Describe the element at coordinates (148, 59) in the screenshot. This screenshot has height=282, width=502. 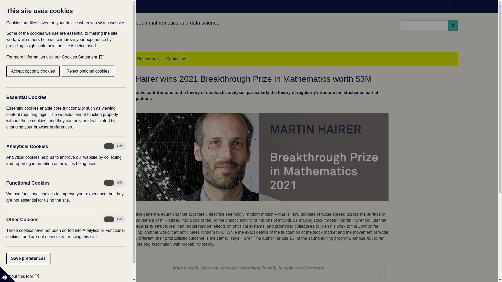
I see `Research` at that location.